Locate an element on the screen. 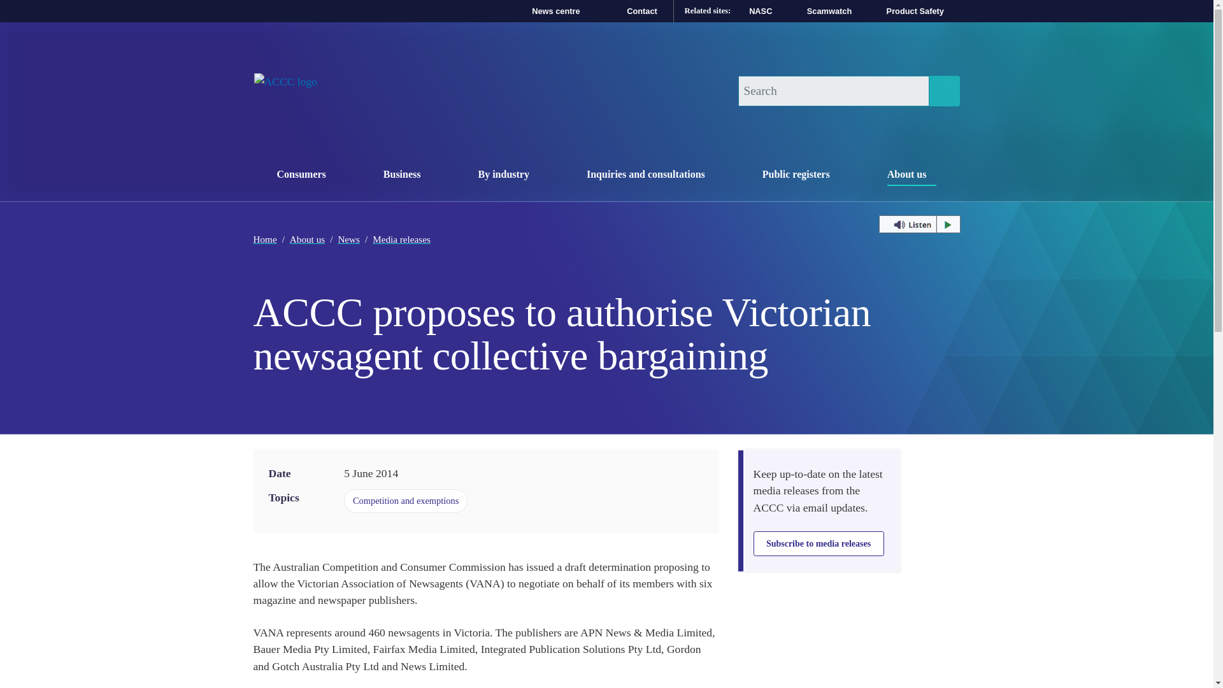 This screenshot has height=688, width=1223. News centre is located at coordinates (306, 172).